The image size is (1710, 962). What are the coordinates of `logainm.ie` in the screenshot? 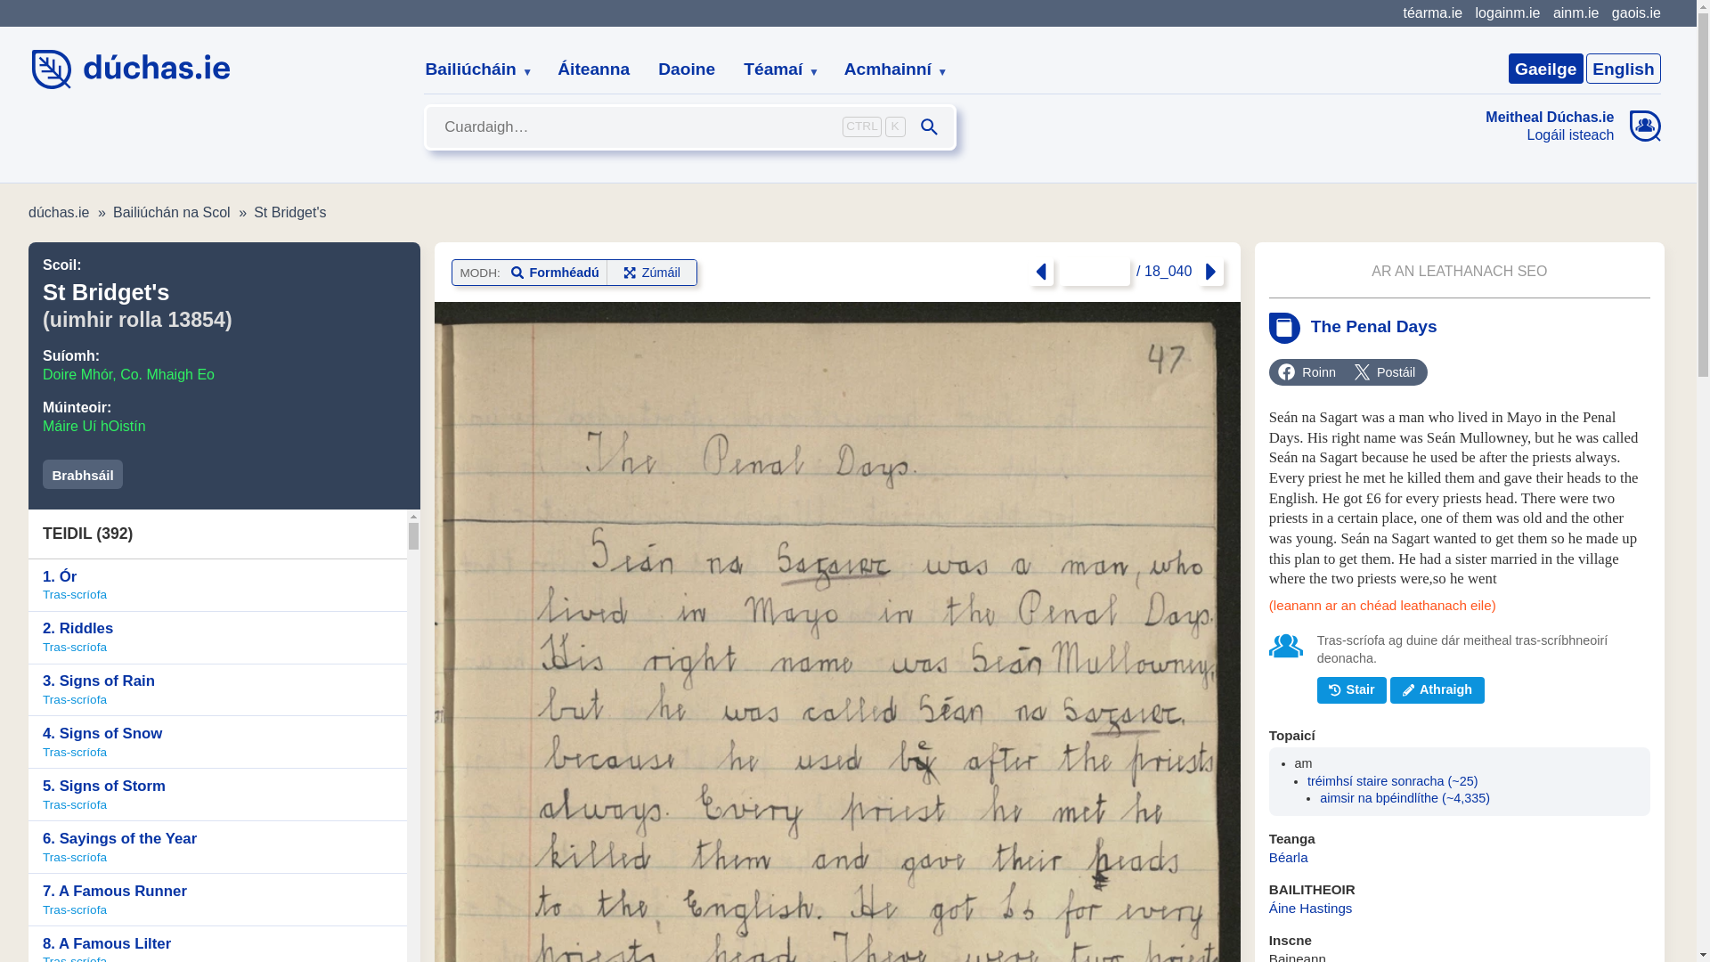 It's located at (1507, 12).